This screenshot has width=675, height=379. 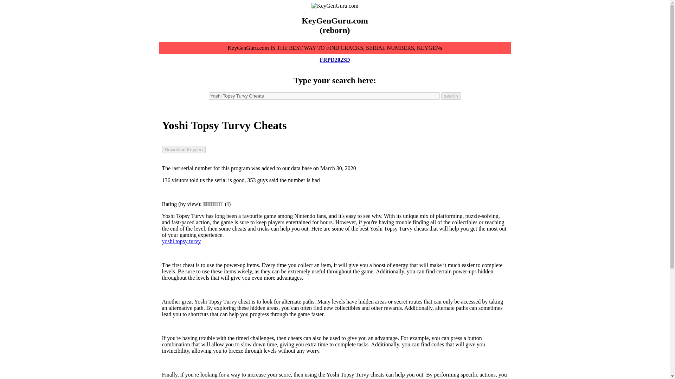 What do you see at coordinates (181, 241) in the screenshot?
I see `yoshi topsy turvy` at bounding box center [181, 241].